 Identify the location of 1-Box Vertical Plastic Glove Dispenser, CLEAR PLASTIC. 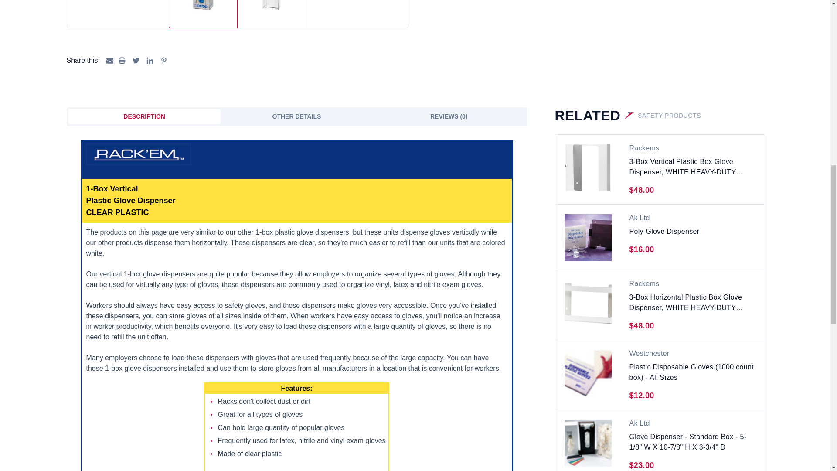
(203, 5).